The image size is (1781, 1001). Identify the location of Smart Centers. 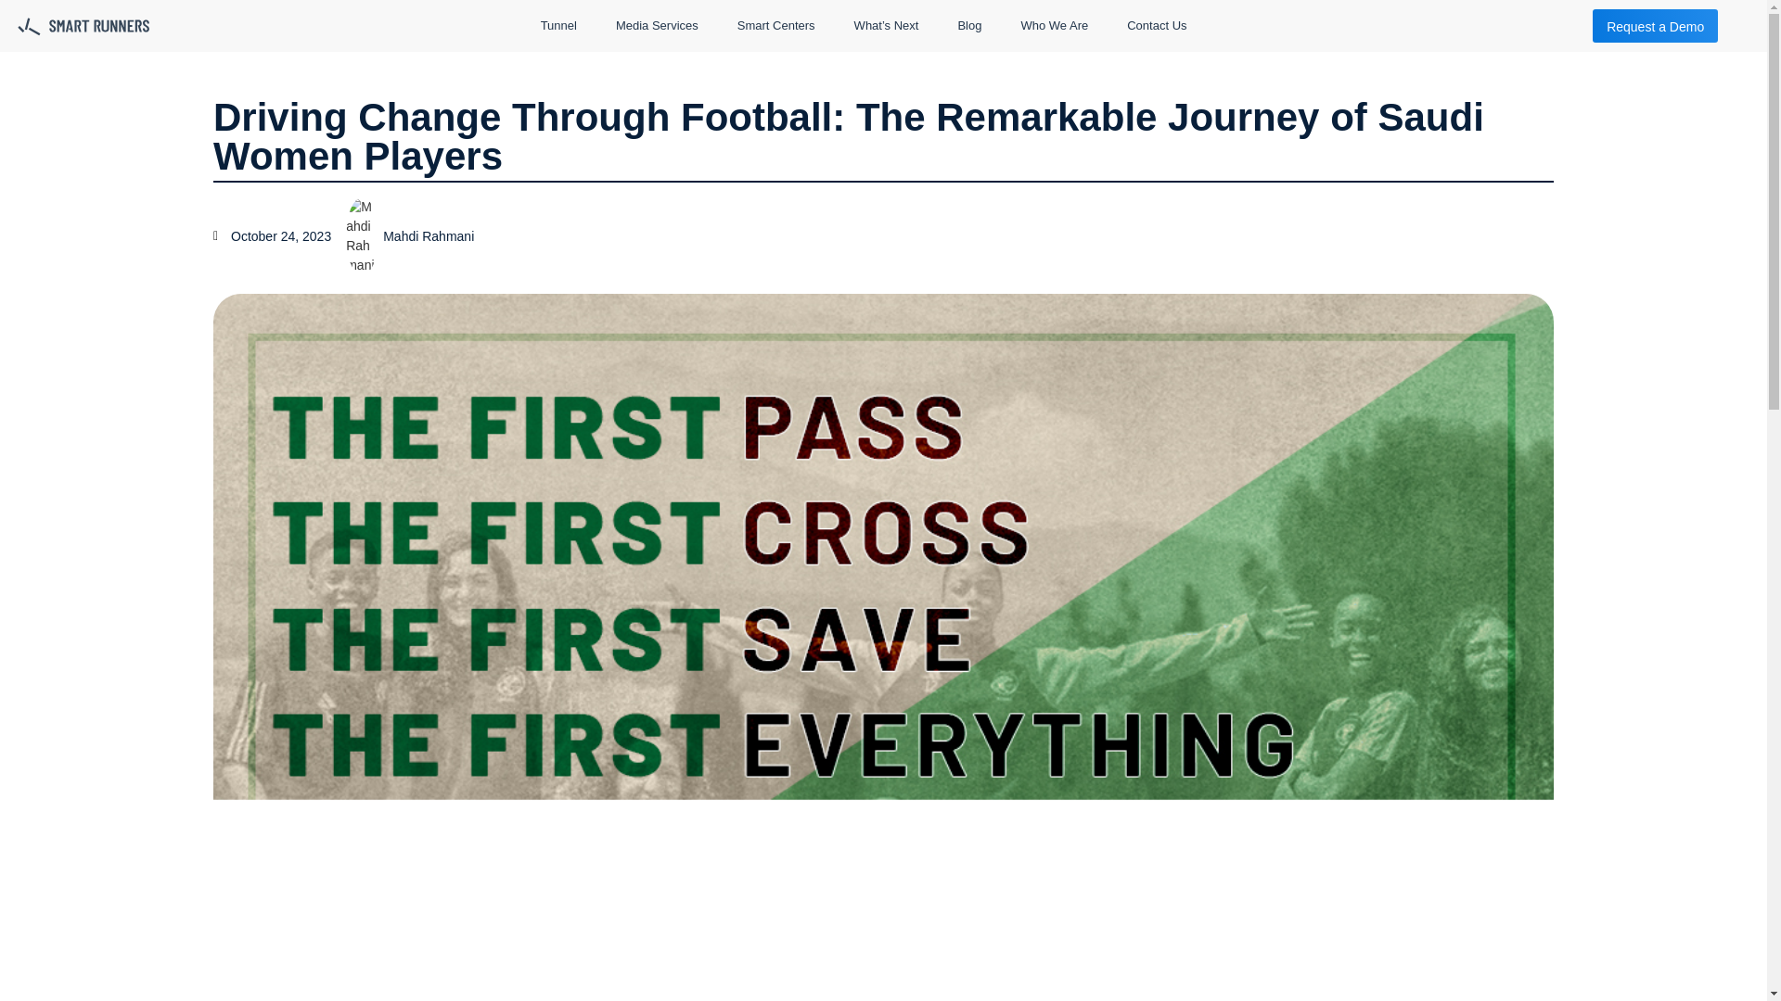
(775, 26).